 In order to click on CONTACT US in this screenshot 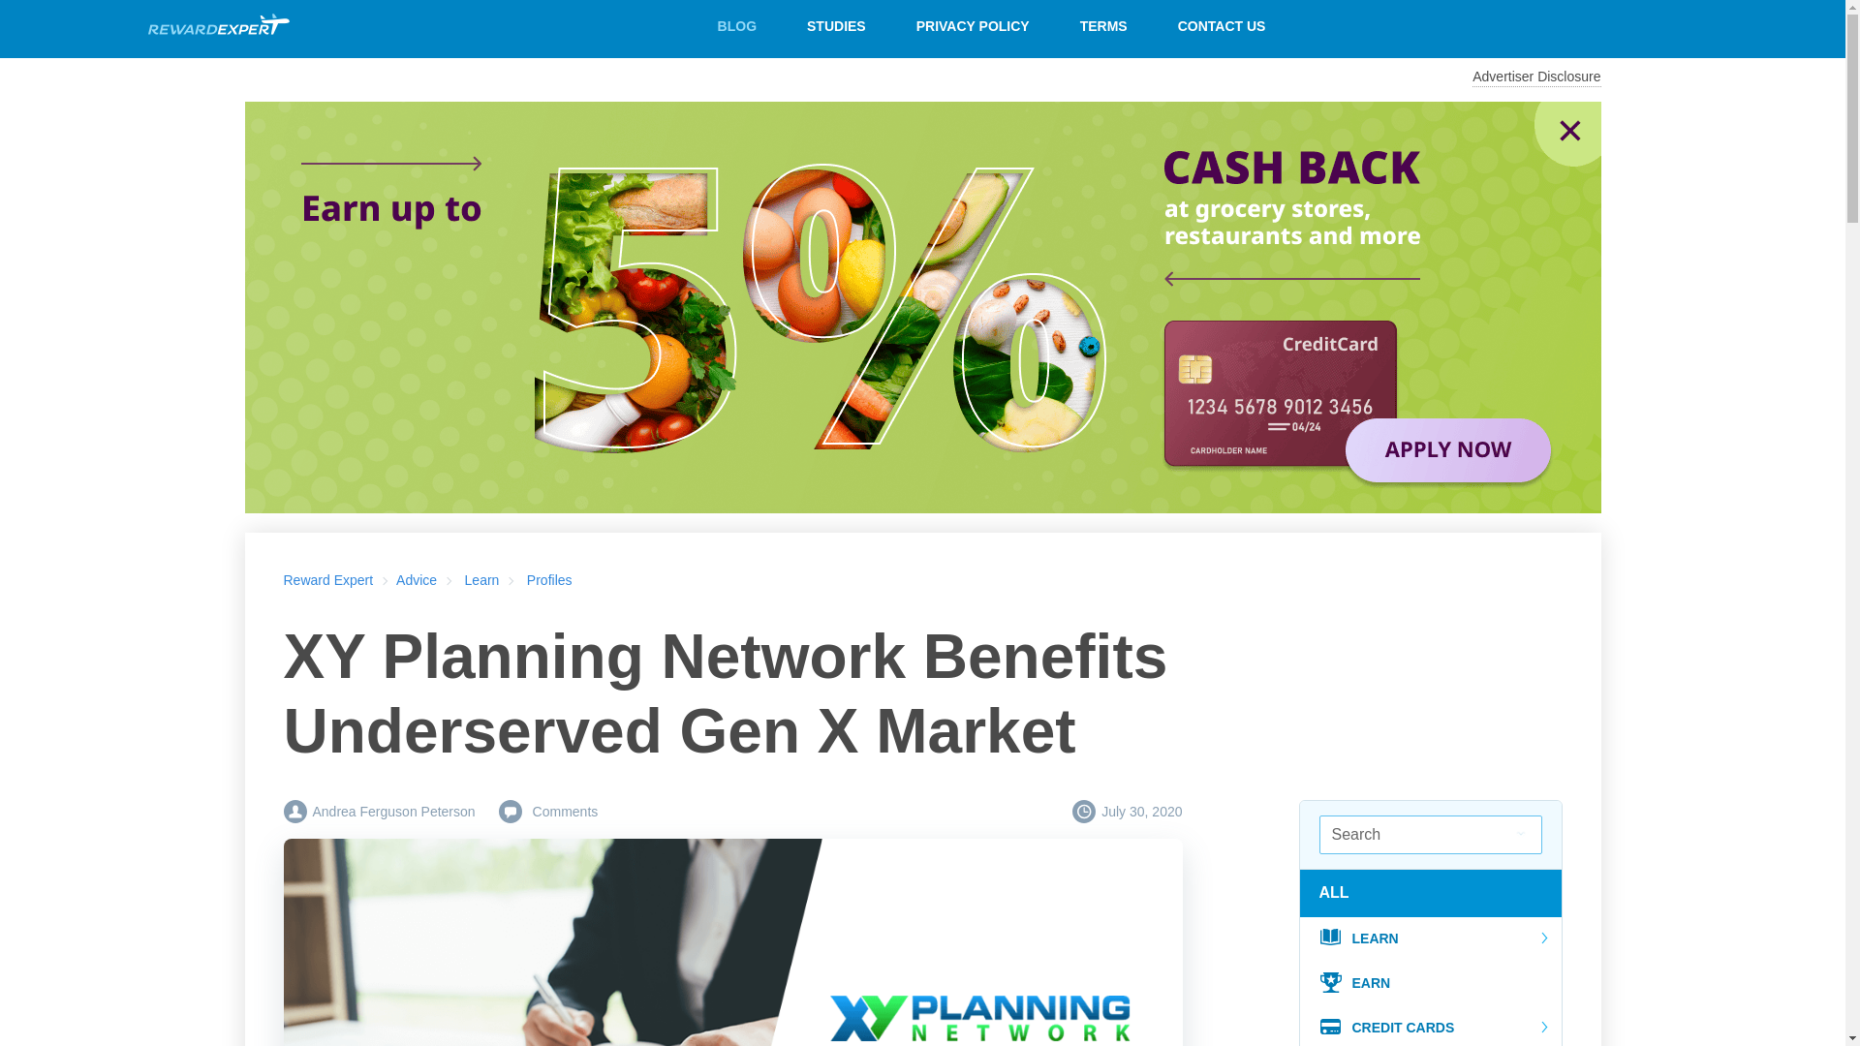, I will do `click(1222, 25)`.